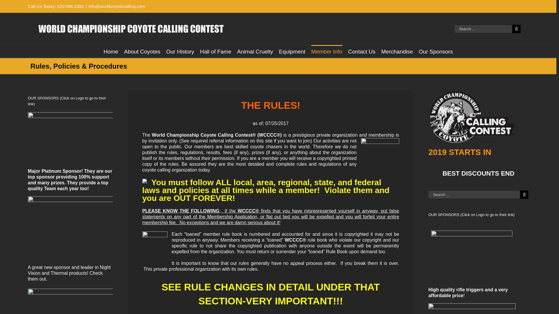 Image resolution: width=559 pixels, height=314 pixels. Describe the element at coordinates (111, 51) in the screenshot. I see `Home` at that location.